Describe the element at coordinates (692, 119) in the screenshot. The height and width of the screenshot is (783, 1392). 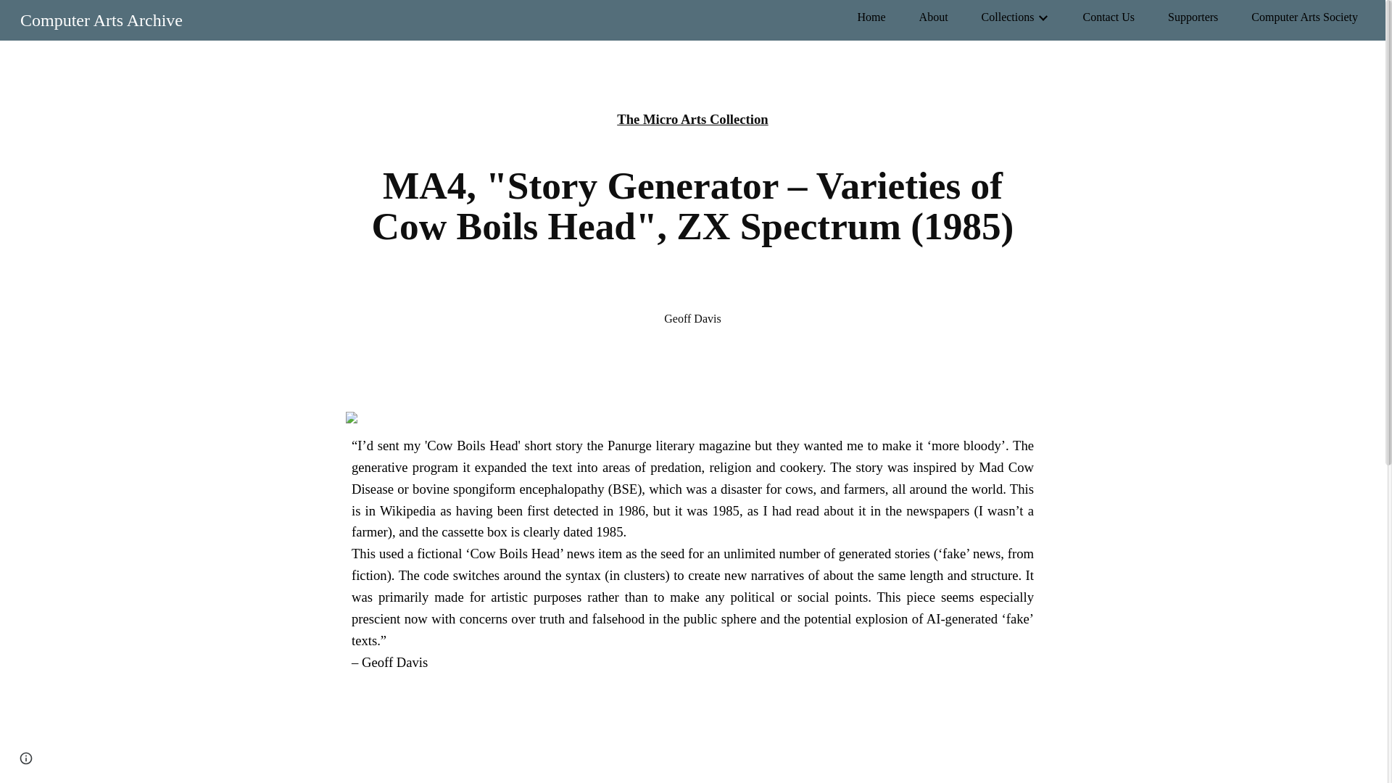
I see `The Micro Arts Collection` at that location.